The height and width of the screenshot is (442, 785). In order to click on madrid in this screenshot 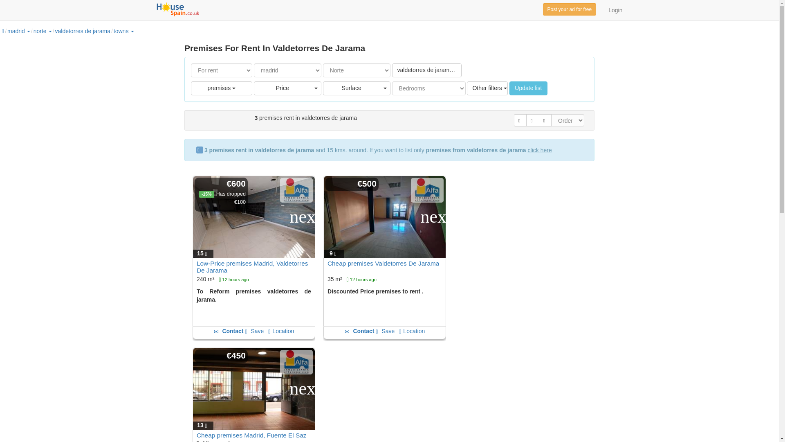, I will do `click(16, 31)`.